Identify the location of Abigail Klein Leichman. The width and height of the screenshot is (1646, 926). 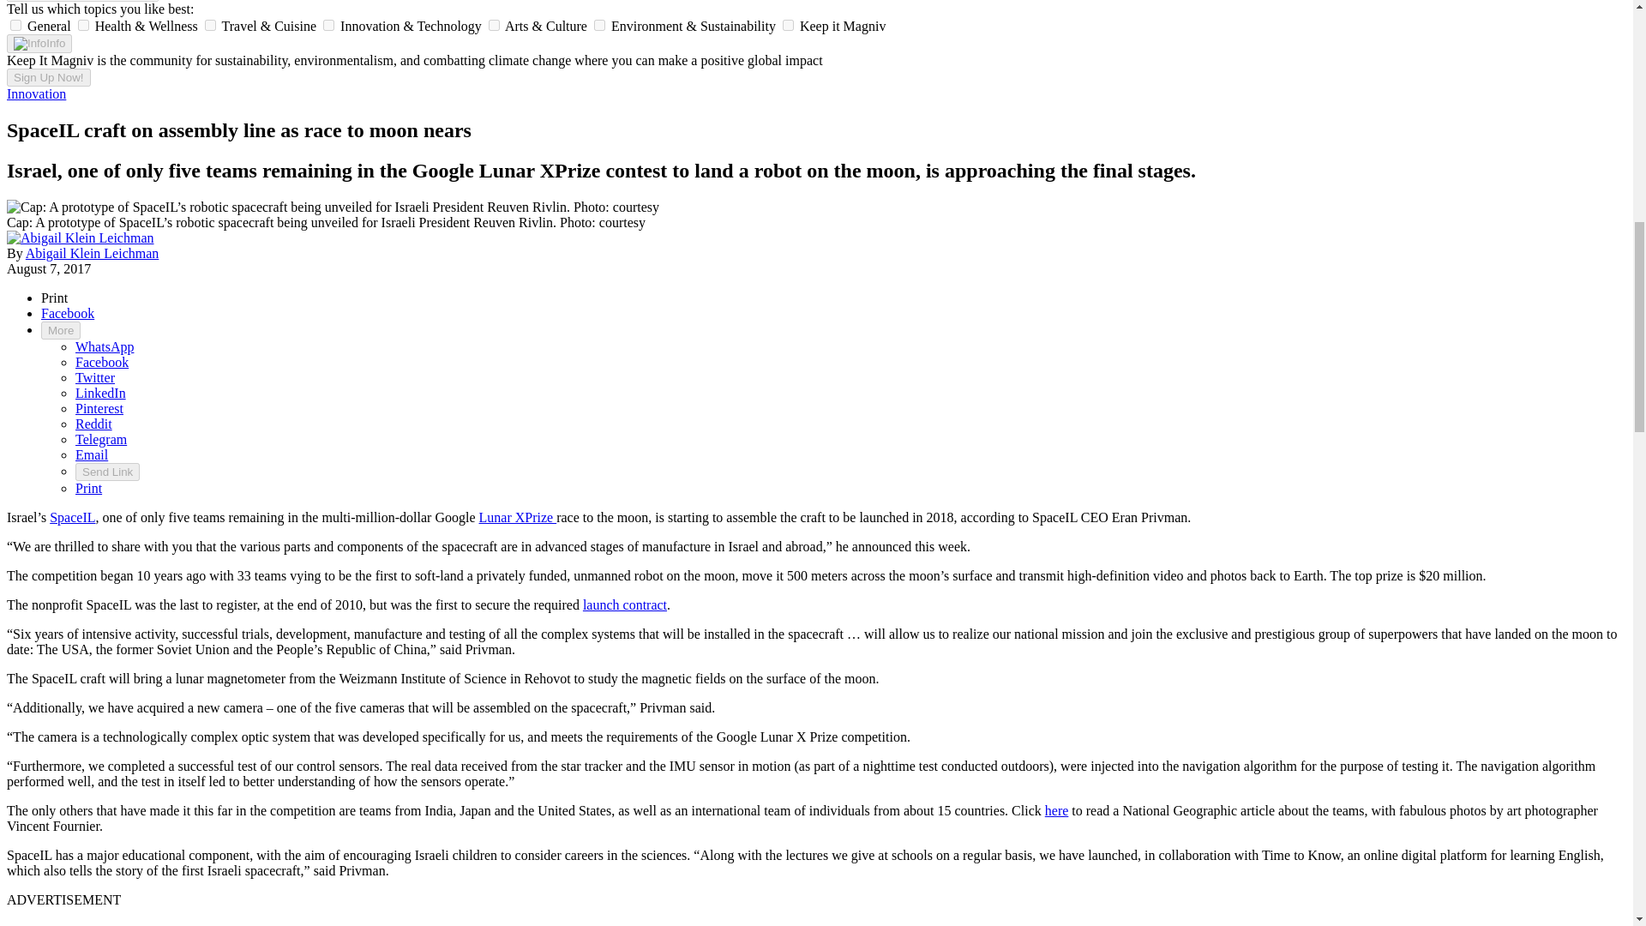
(81, 238).